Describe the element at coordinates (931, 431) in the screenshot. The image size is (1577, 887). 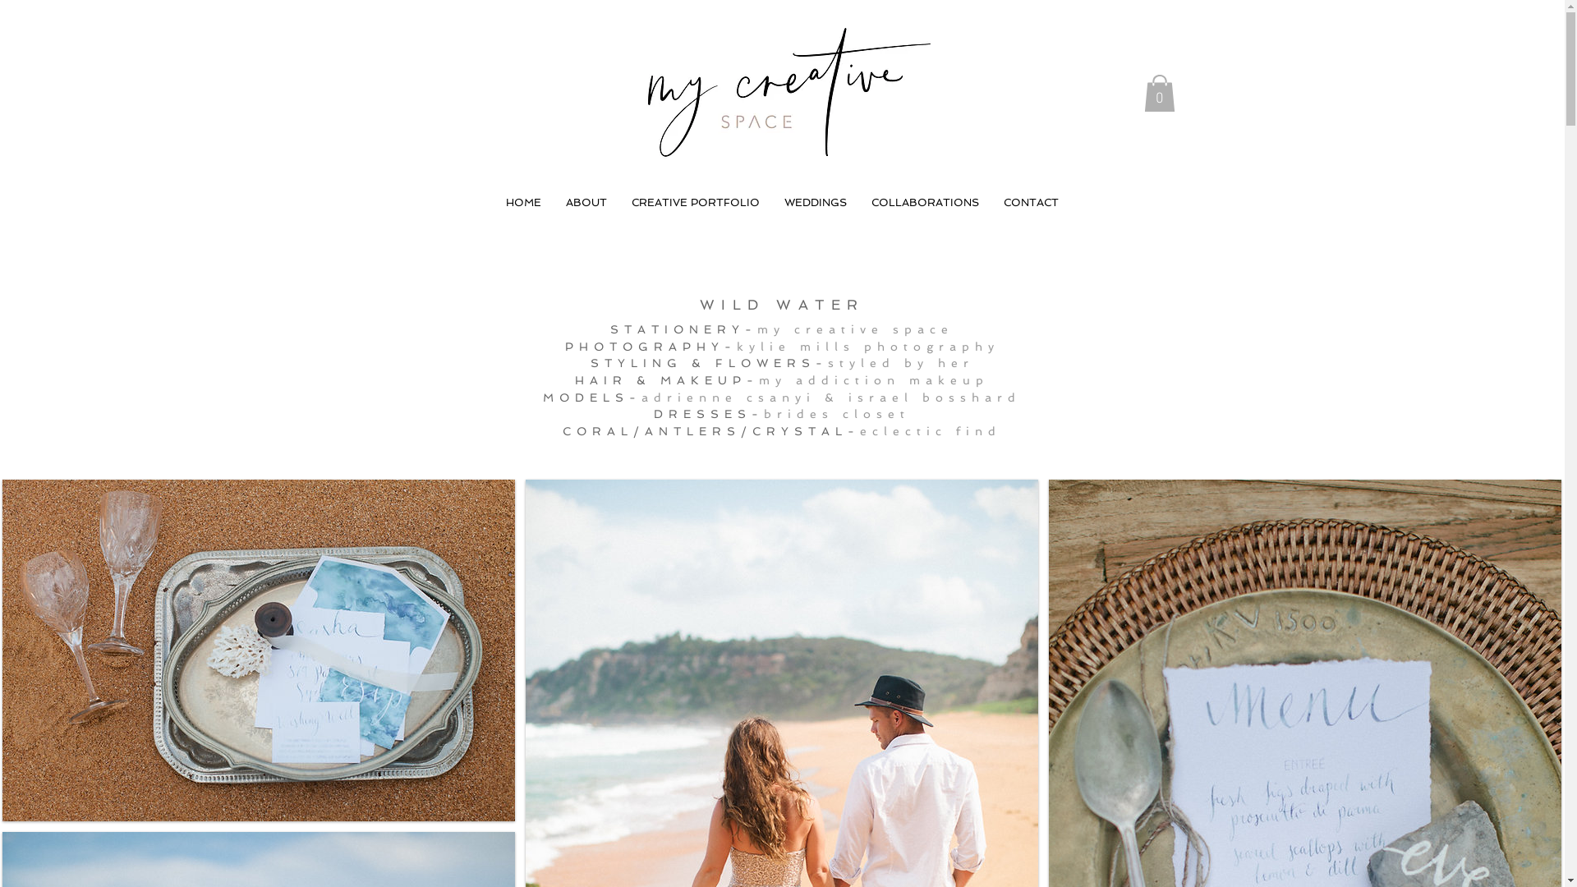
I see `eclectic find` at that location.